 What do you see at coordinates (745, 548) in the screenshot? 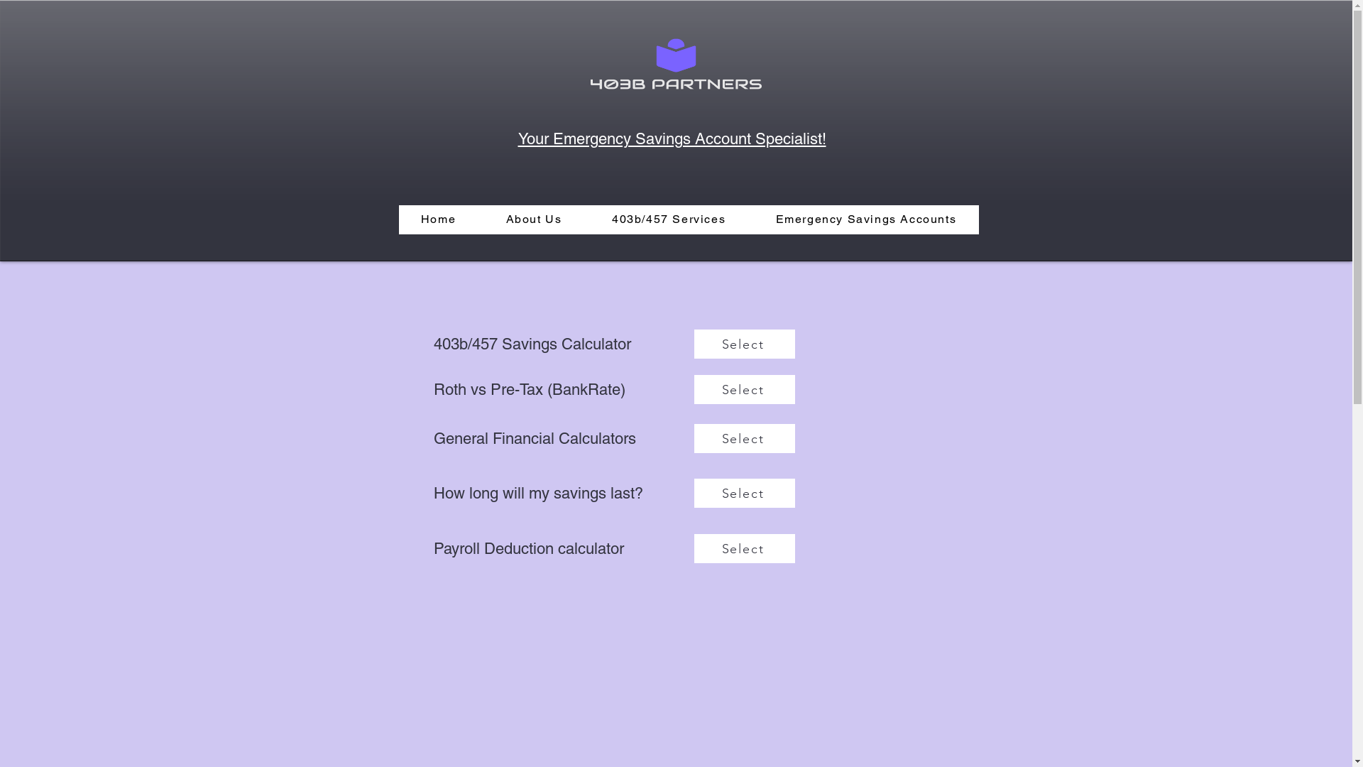
I see `Select` at bounding box center [745, 548].